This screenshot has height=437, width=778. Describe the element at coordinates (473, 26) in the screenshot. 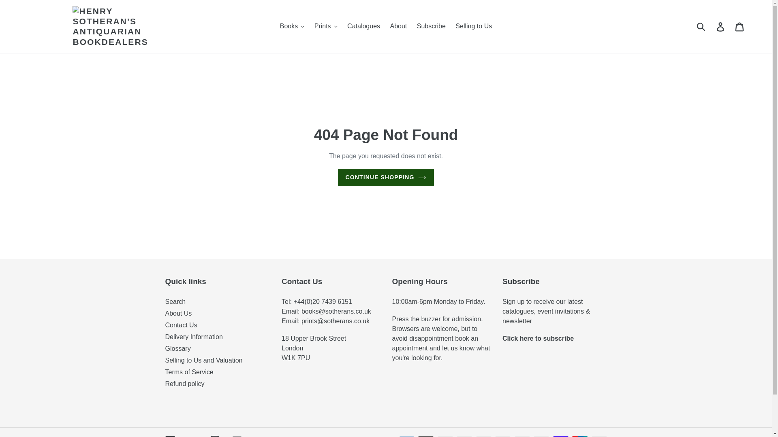

I see `Selling to Us` at that location.